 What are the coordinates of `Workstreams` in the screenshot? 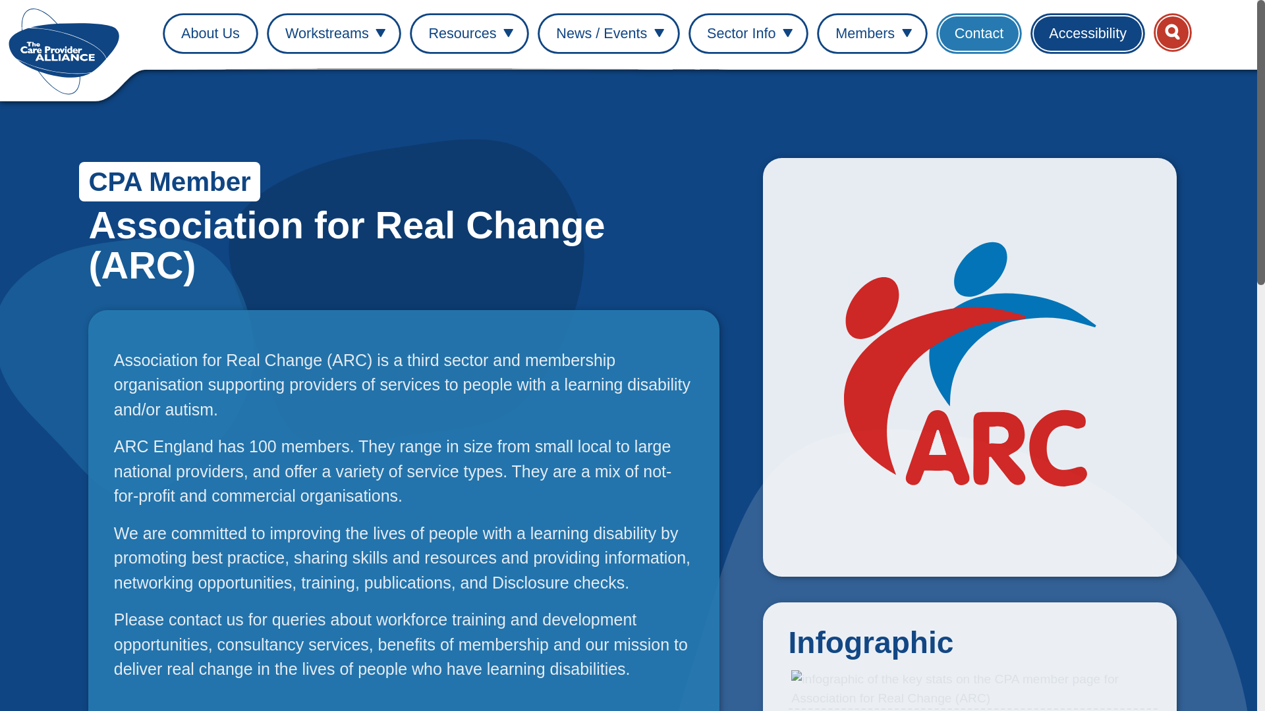 It's located at (334, 33).